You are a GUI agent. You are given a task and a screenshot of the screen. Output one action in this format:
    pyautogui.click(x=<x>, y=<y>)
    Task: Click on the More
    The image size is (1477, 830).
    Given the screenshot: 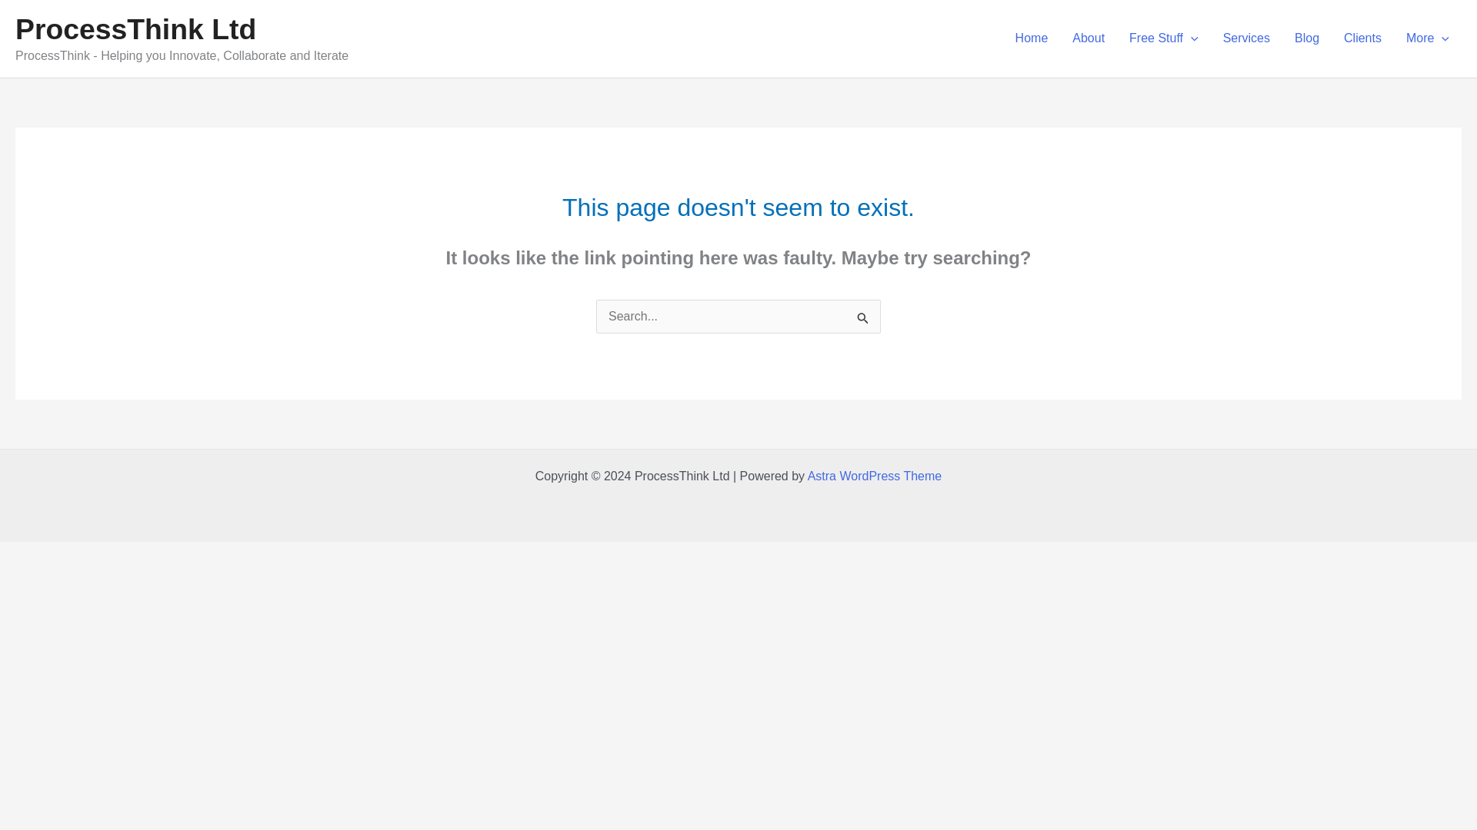 What is the action you would take?
    pyautogui.click(x=1428, y=38)
    